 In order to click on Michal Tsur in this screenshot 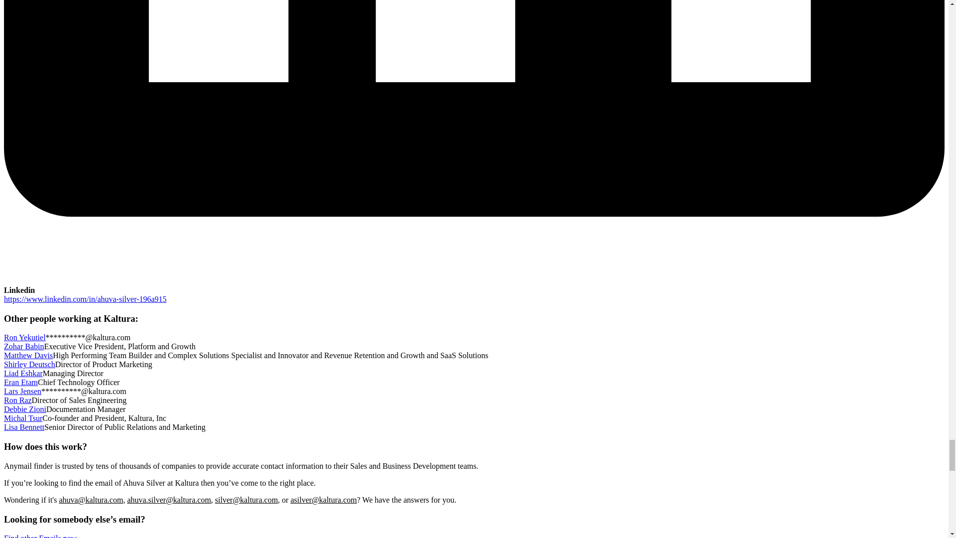, I will do `click(23, 417)`.